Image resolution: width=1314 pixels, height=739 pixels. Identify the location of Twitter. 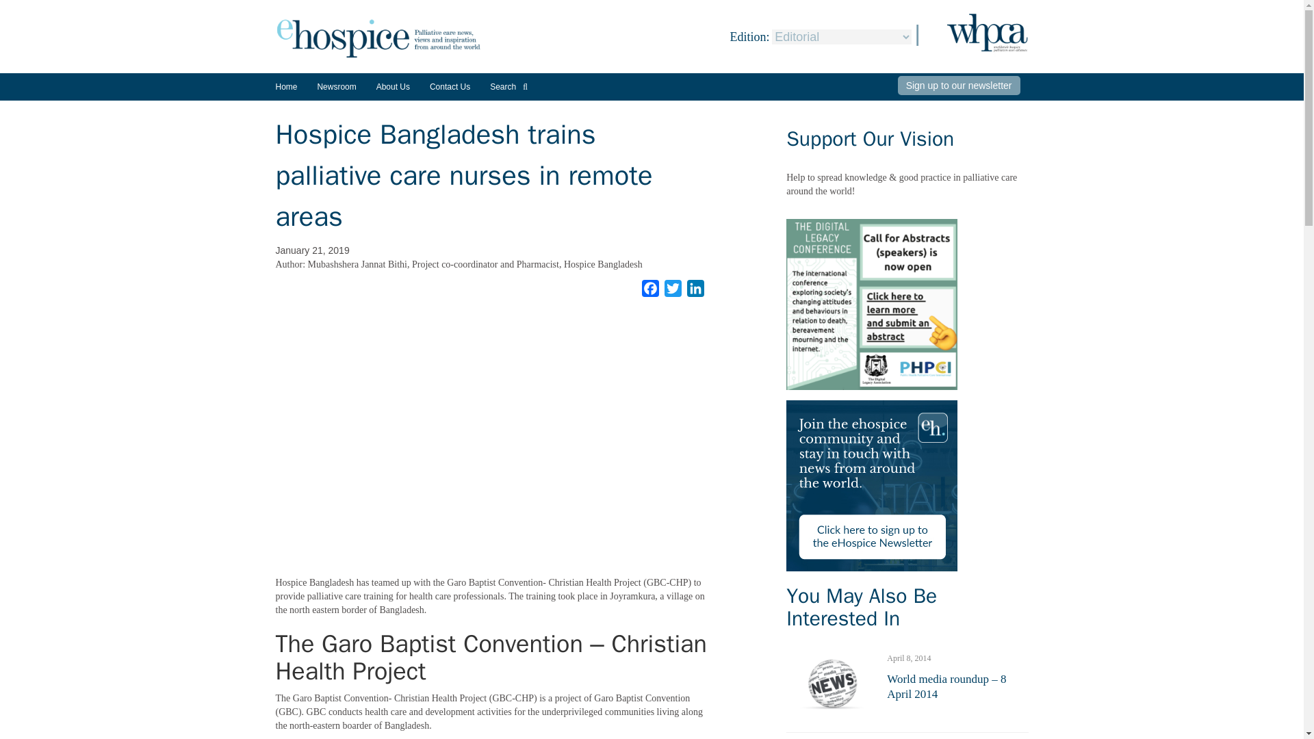
(673, 289).